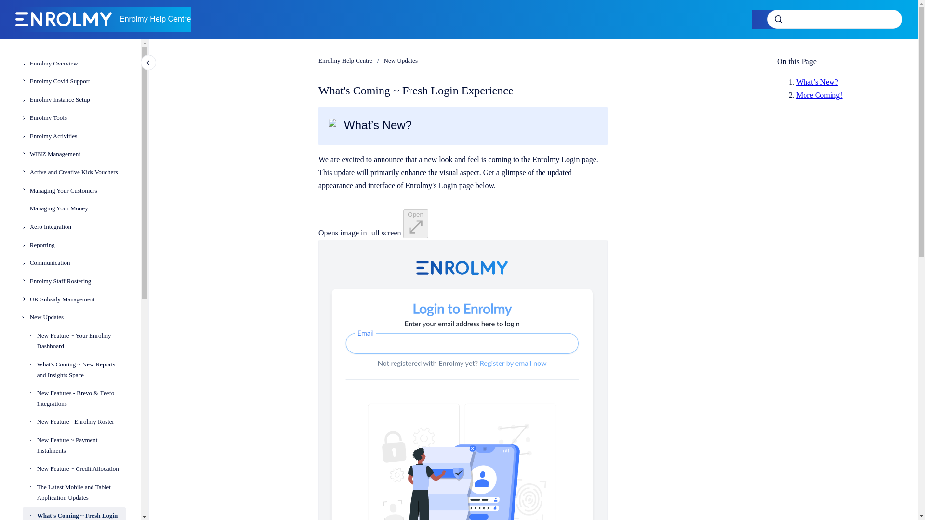  What do you see at coordinates (81, 422) in the screenshot?
I see `New Feature - Enrolmy Roster` at bounding box center [81, 422].